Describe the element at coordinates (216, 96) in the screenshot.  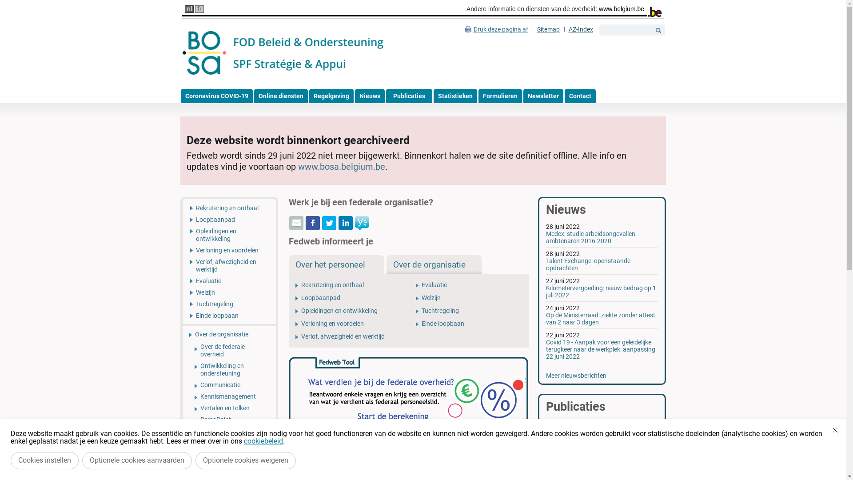
I see `Coronavirus COVID-19` at that location.